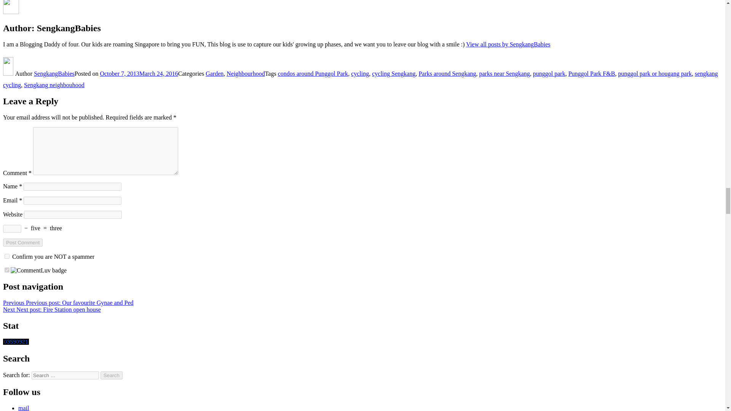 The height and width of the screenshot is (411, 731). What do you see at coordinates (508, 44) in the screenshot?
I see `View all posts by SengkangBabies` at bounding box center [508, 44].